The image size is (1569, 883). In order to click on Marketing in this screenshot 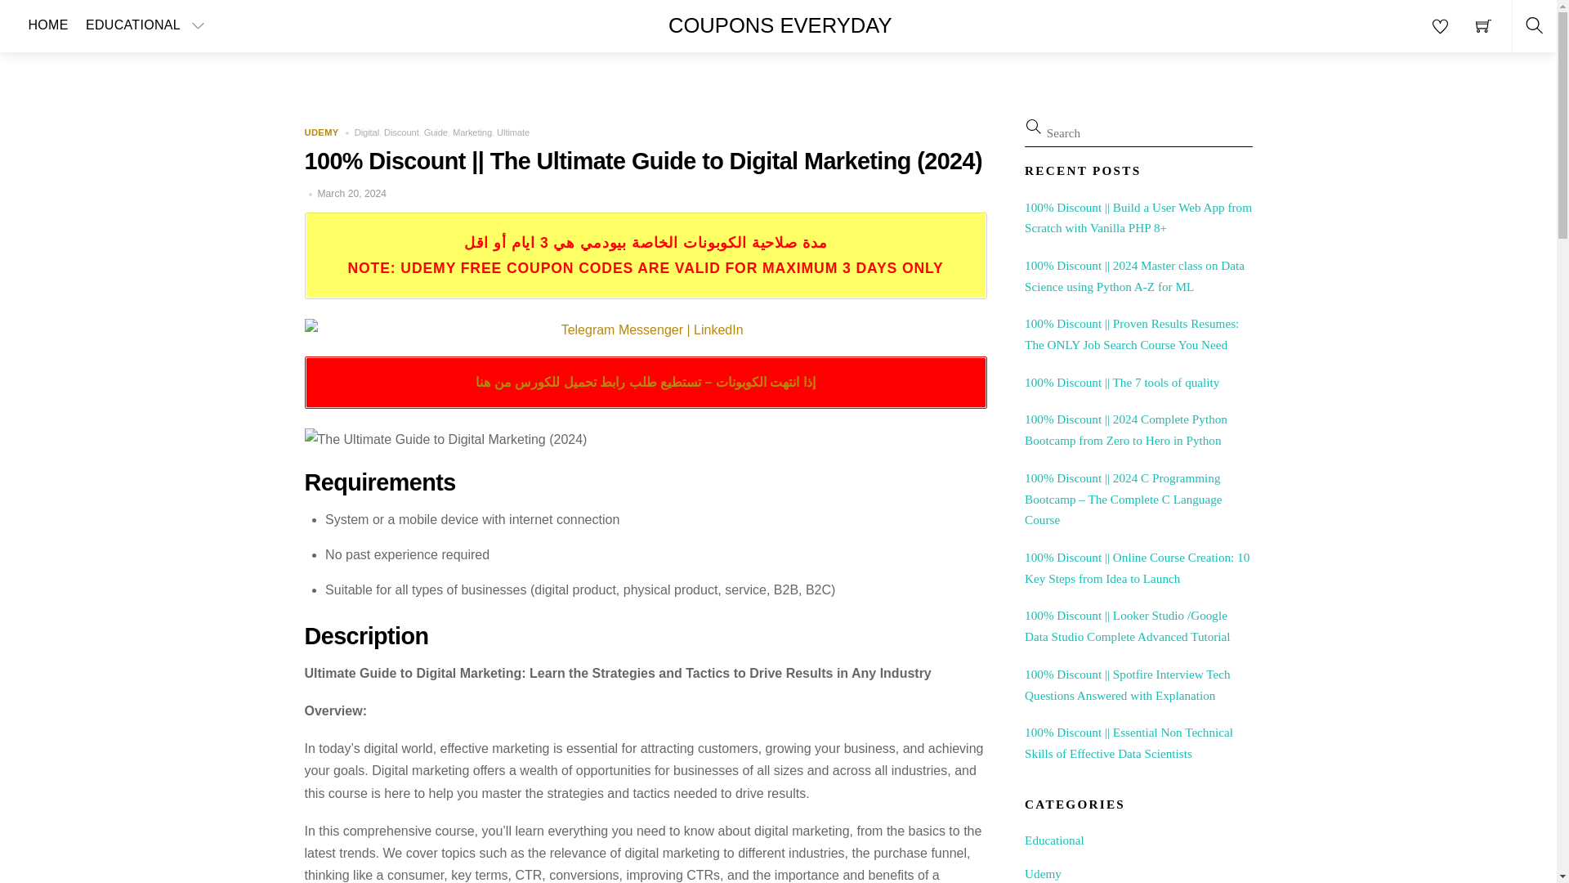, I will do `click(472, 132)`.